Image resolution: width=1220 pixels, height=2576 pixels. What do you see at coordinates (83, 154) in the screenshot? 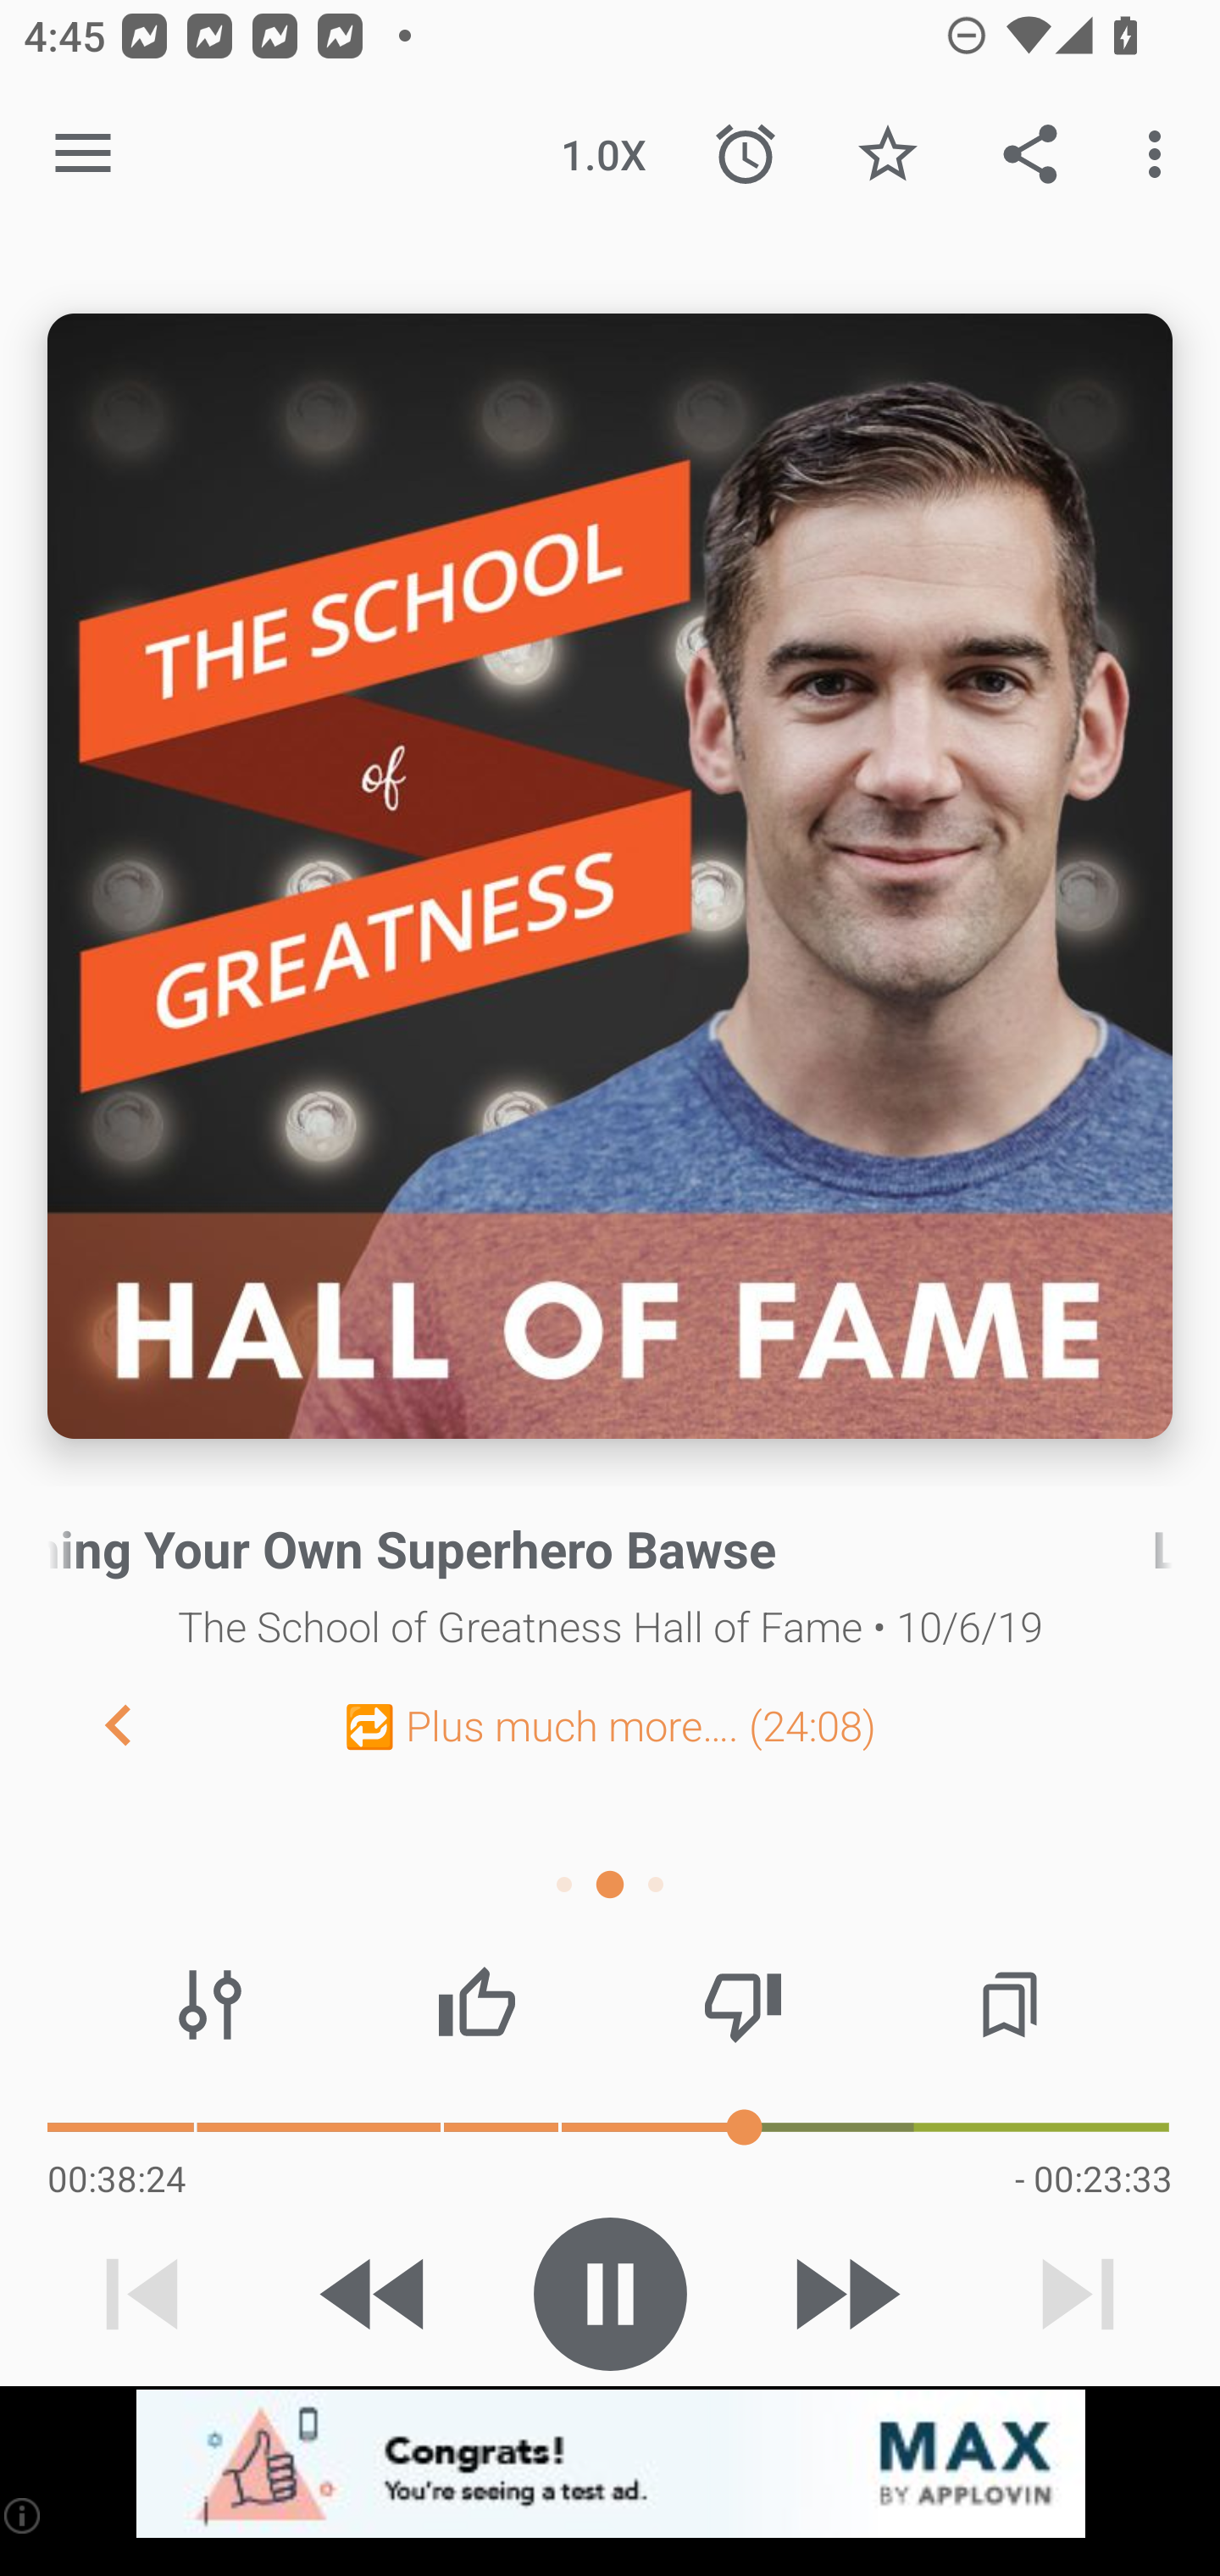
I see `Open navigation sidebar` at bounding box center [83, 154].